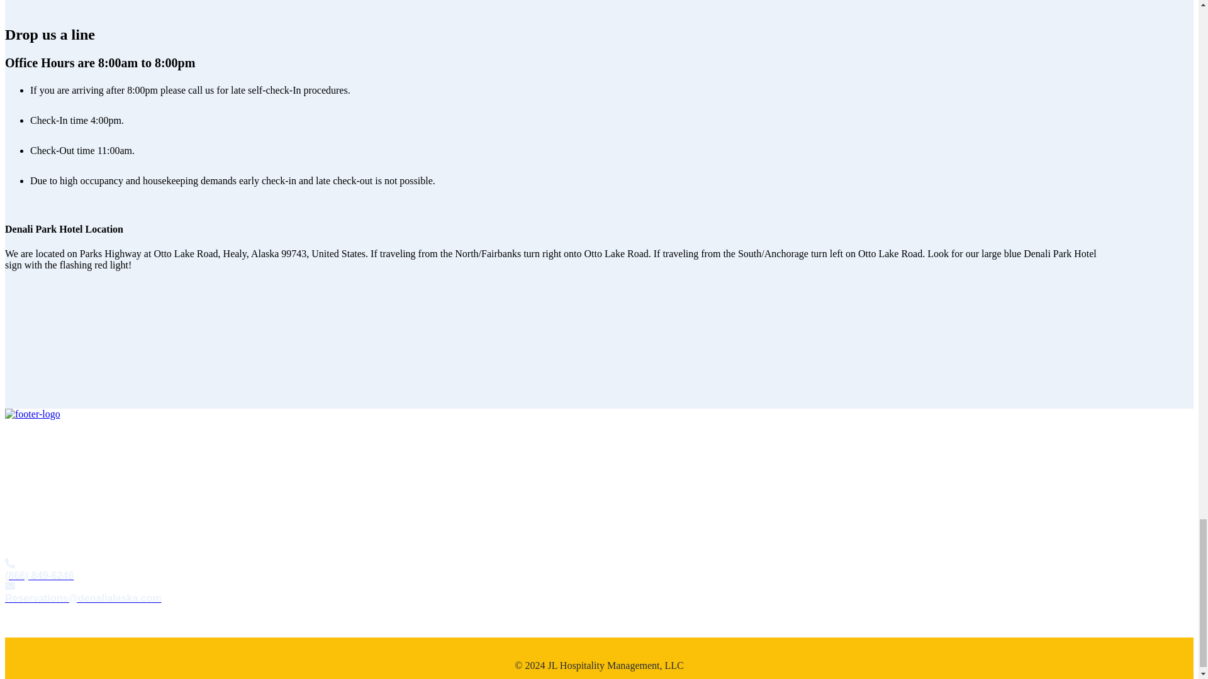  I want to click on Reservations, so click(30, 478).